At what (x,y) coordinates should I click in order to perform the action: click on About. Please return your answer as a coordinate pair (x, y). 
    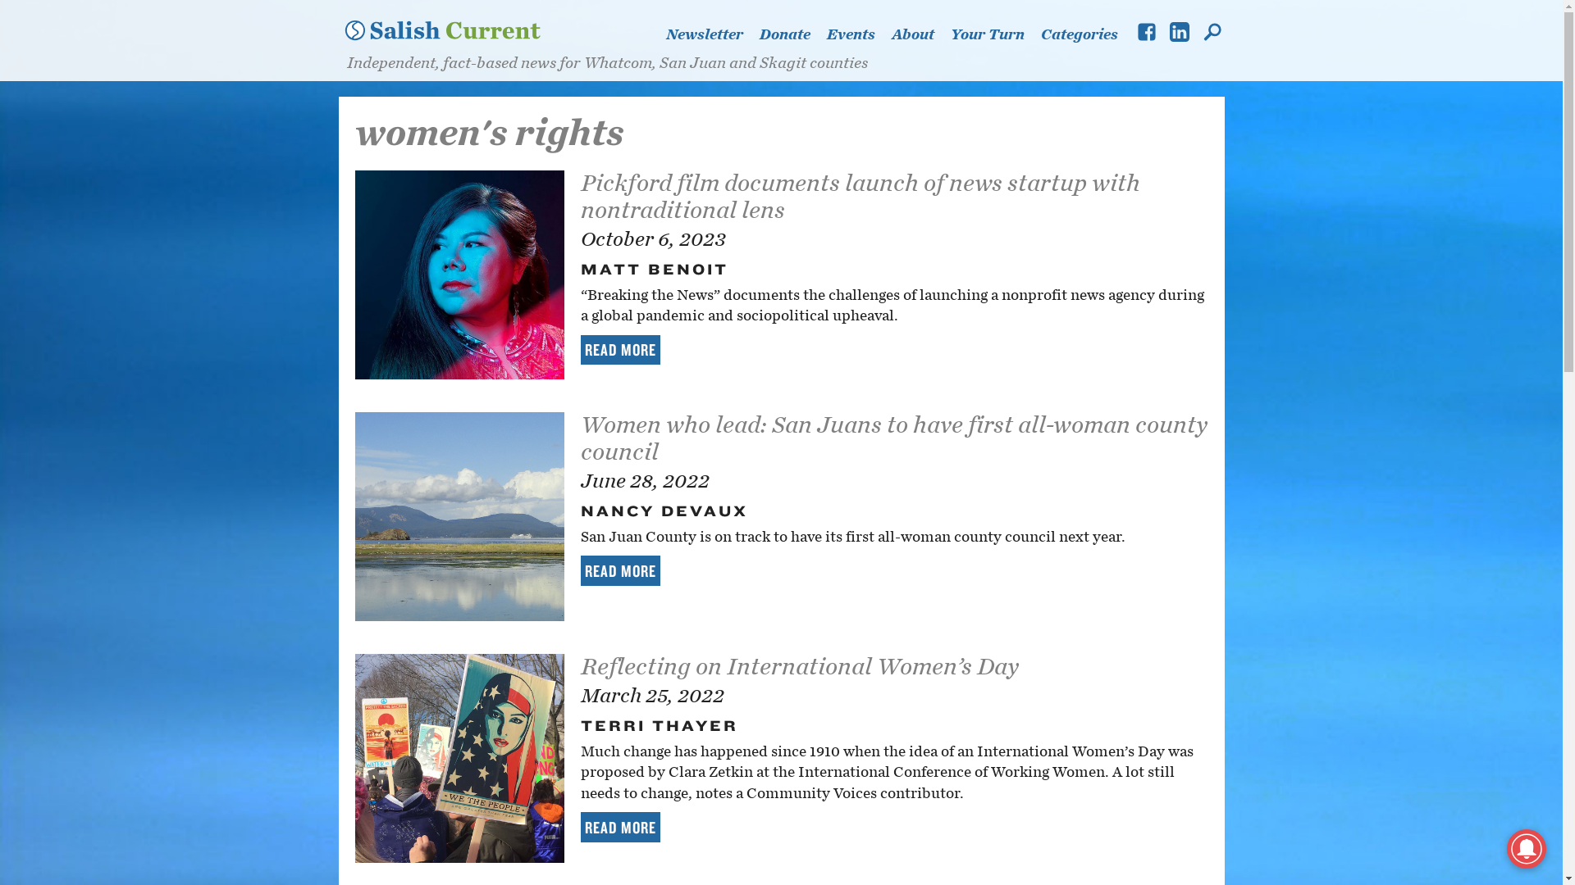
    Looking at the image, I should click on (920, 34).